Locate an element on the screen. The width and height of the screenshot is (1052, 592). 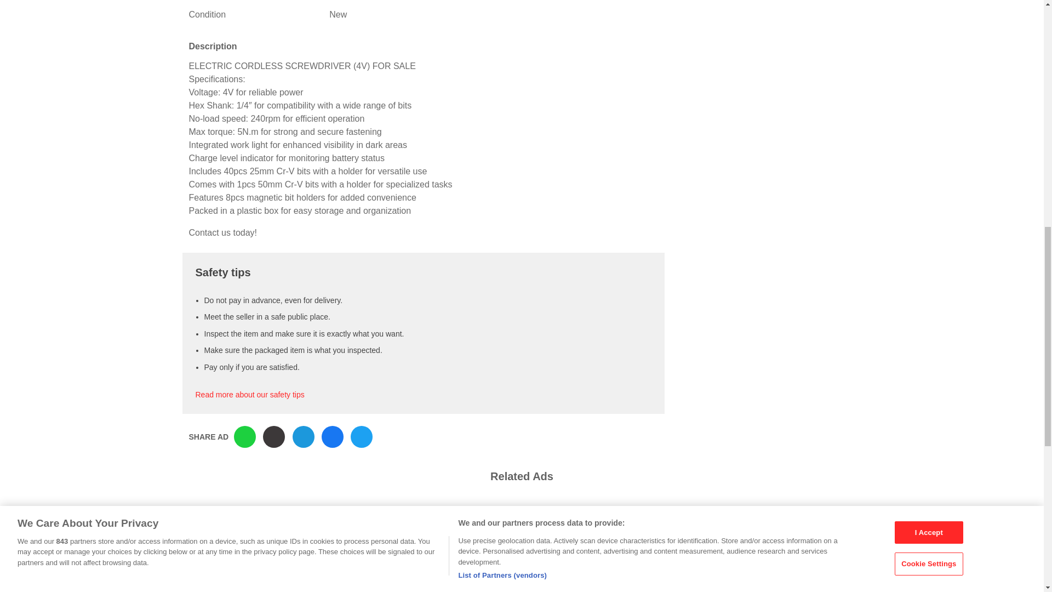
Share via Twitter is located at coordinates (361, 436).